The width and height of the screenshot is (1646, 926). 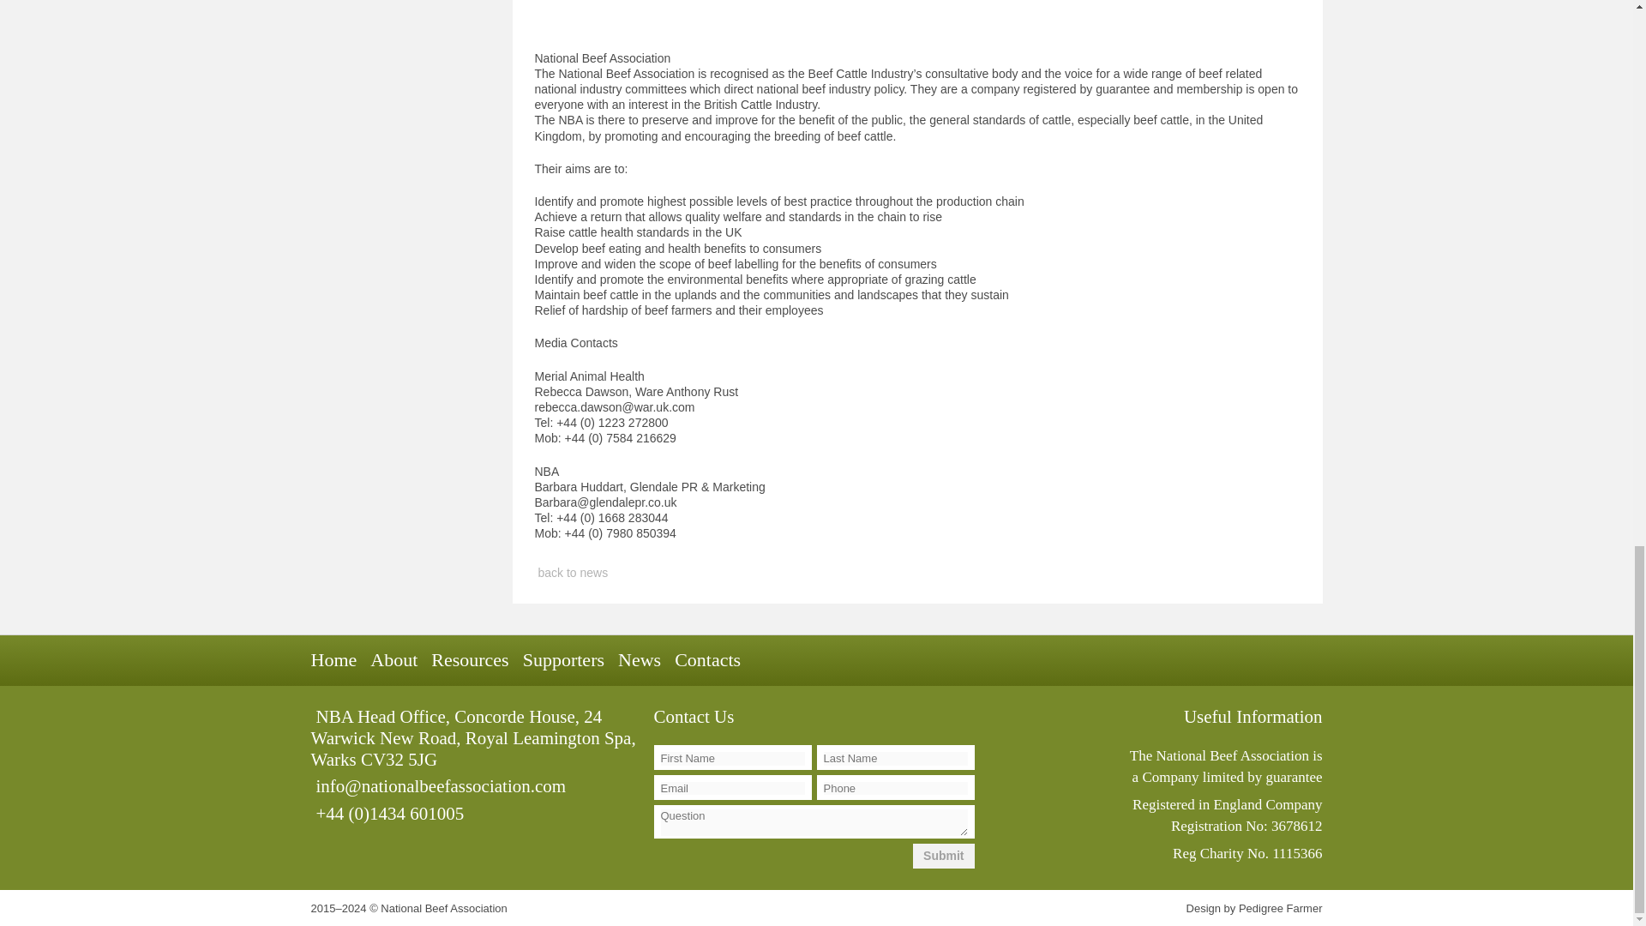 I want to click on Submit, so click(x=943, y=856).